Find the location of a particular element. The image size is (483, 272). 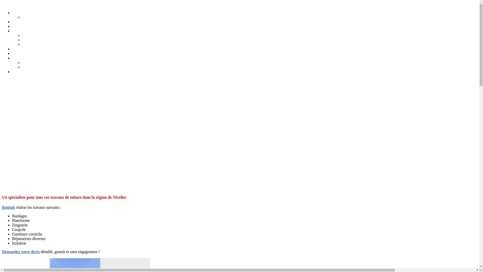

Contact is located at coordinates (18, 72).